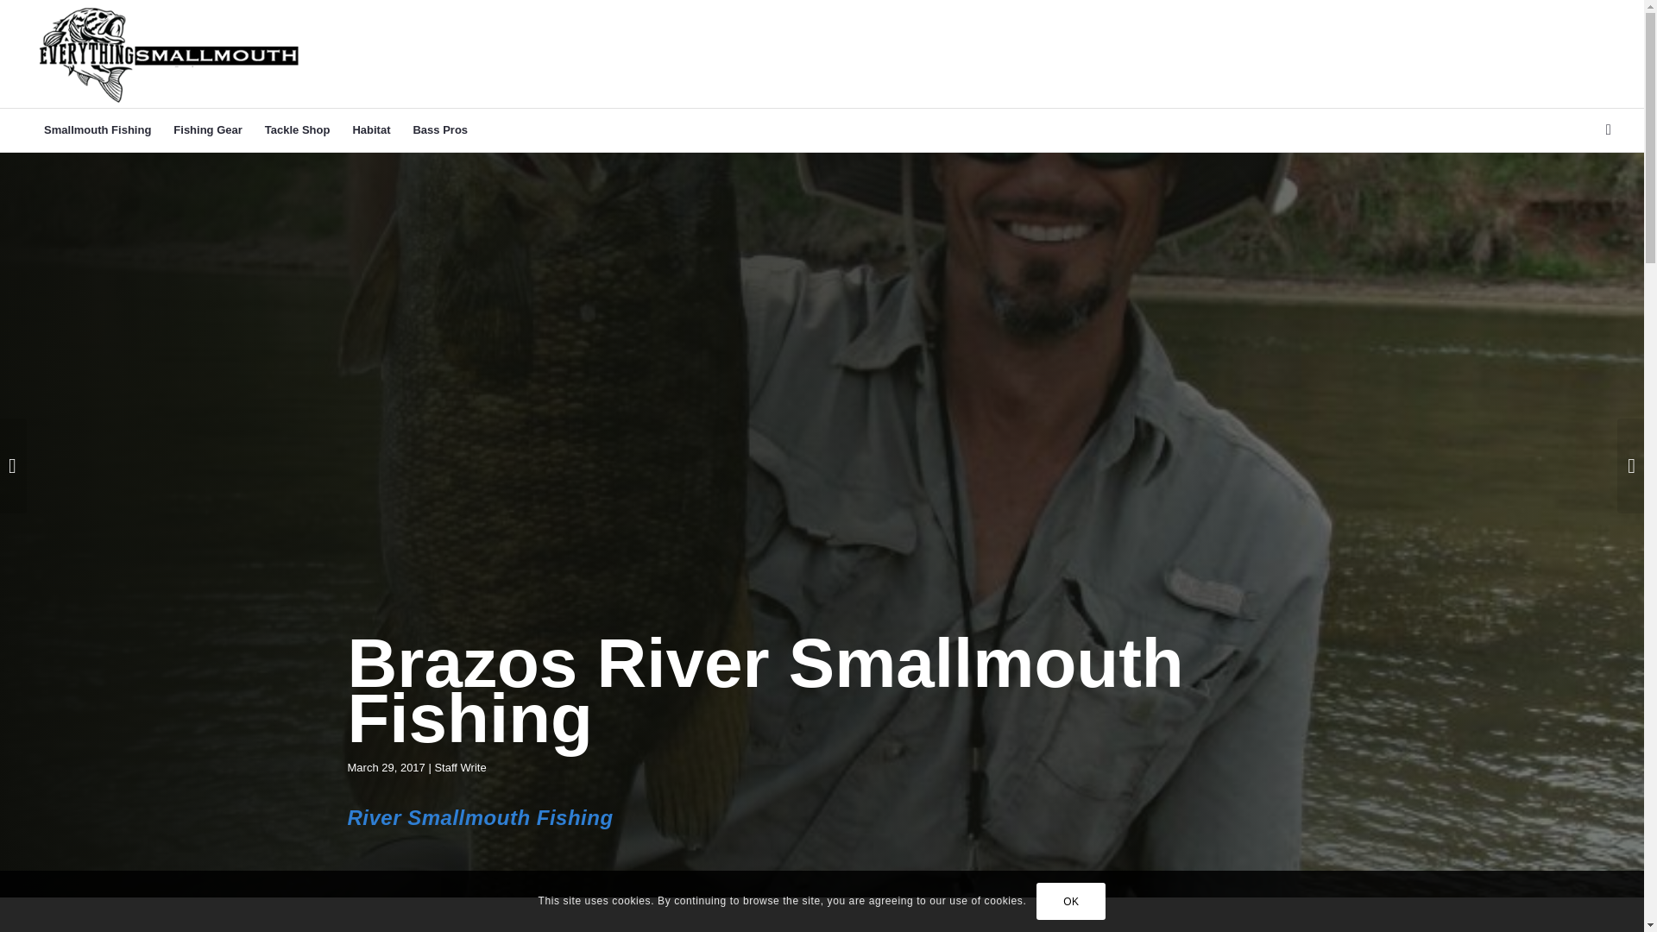 This screenshot has width=1657, height=932. I want to click on Fishing Gear, so click(207, 130).